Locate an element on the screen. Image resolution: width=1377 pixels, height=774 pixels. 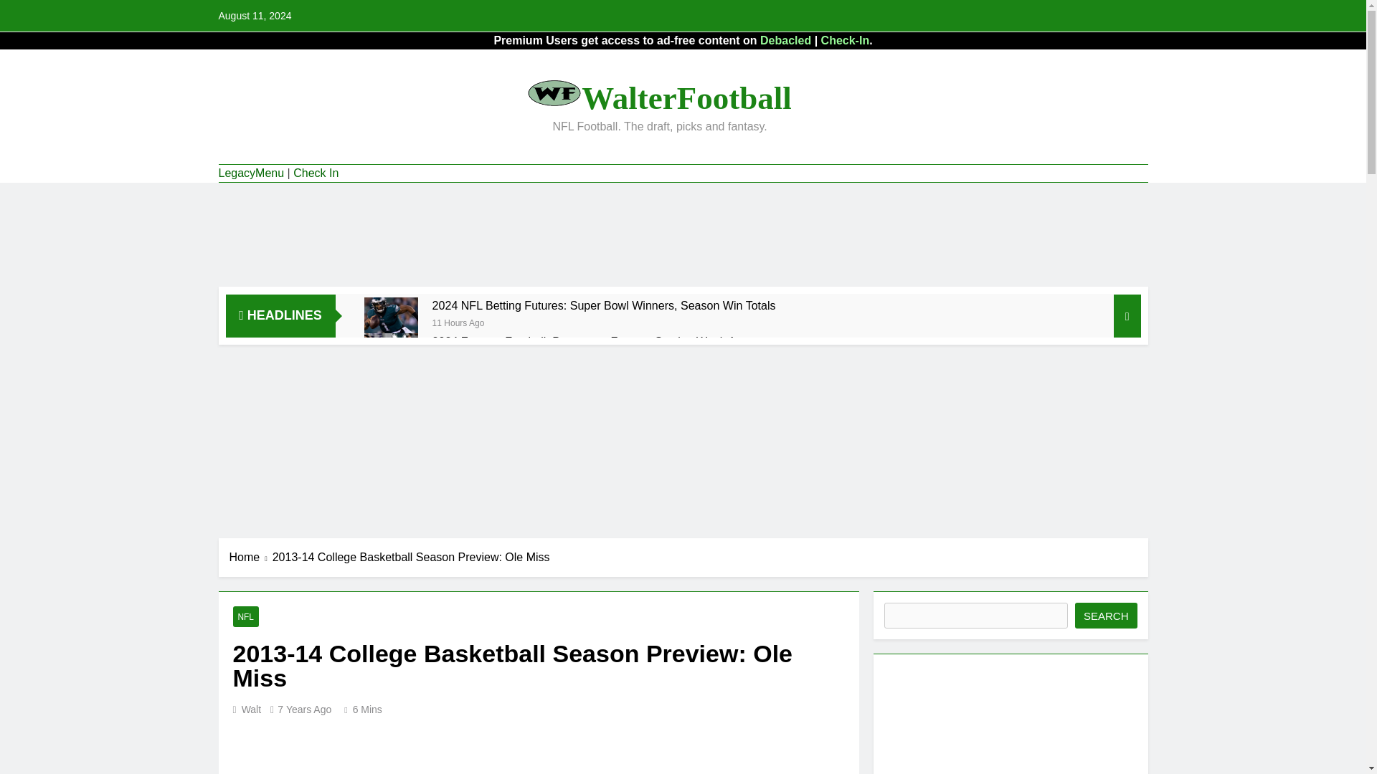
Check In is located at coordinates (316, 173).